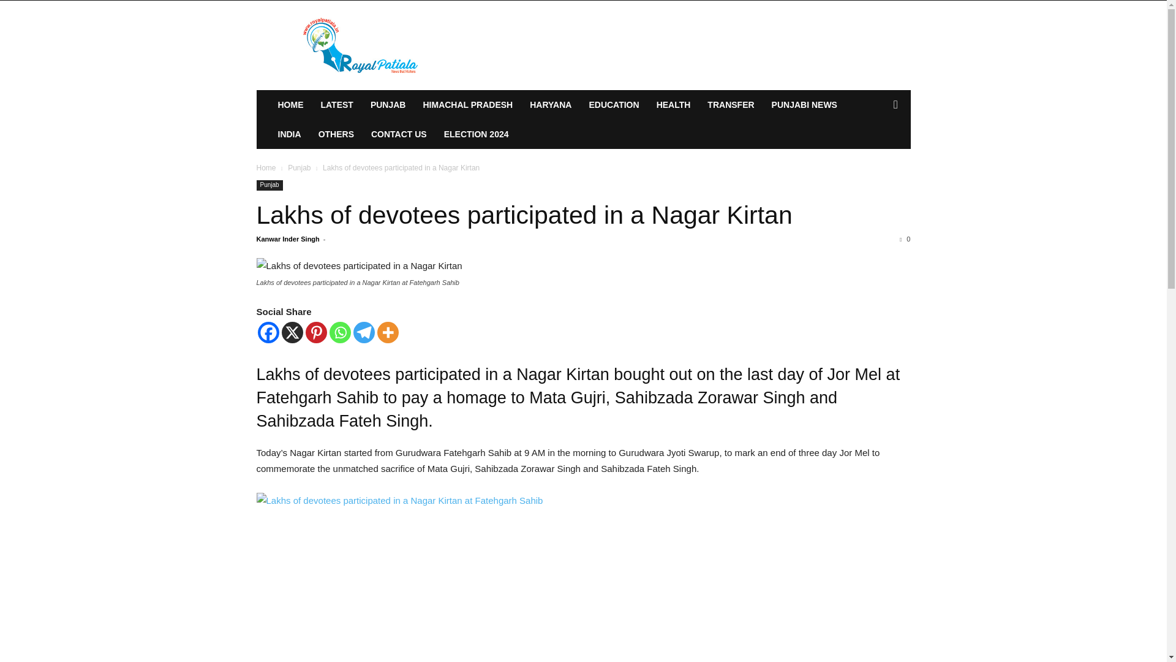 Image resolution: width=1176 pixels, height=662 pixels. Describe the element at coordinates (398, 134) in the screenshot. I see `CONTACT US` at that location.